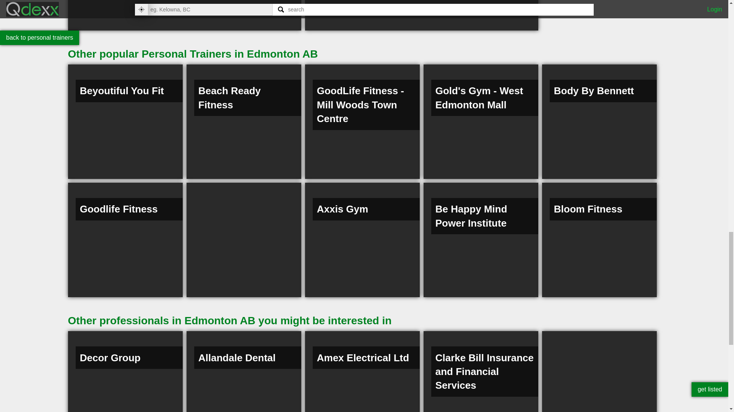  Describe the element at coordinates (599, 240) in the screenshot. I see `Bloom Fitness` at that location.